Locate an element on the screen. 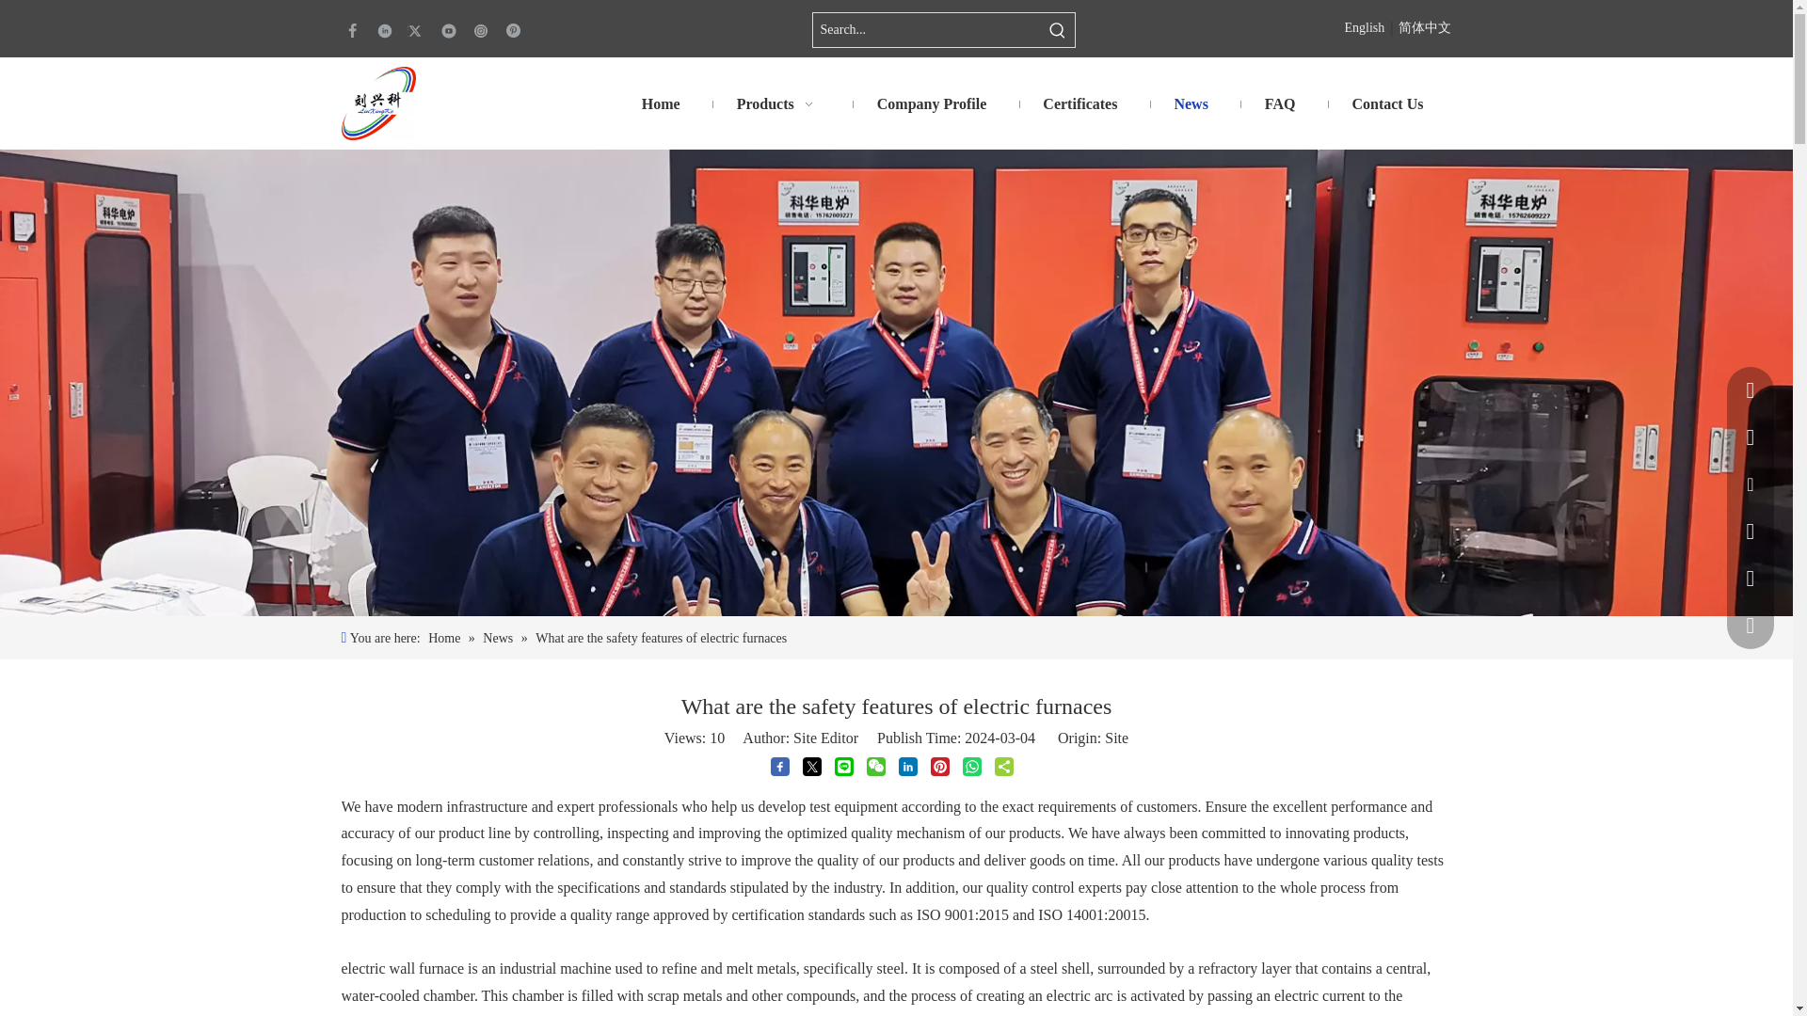 This screenshot has height=1016, width=1807. Linkedin is located at coordinates (384, 30).